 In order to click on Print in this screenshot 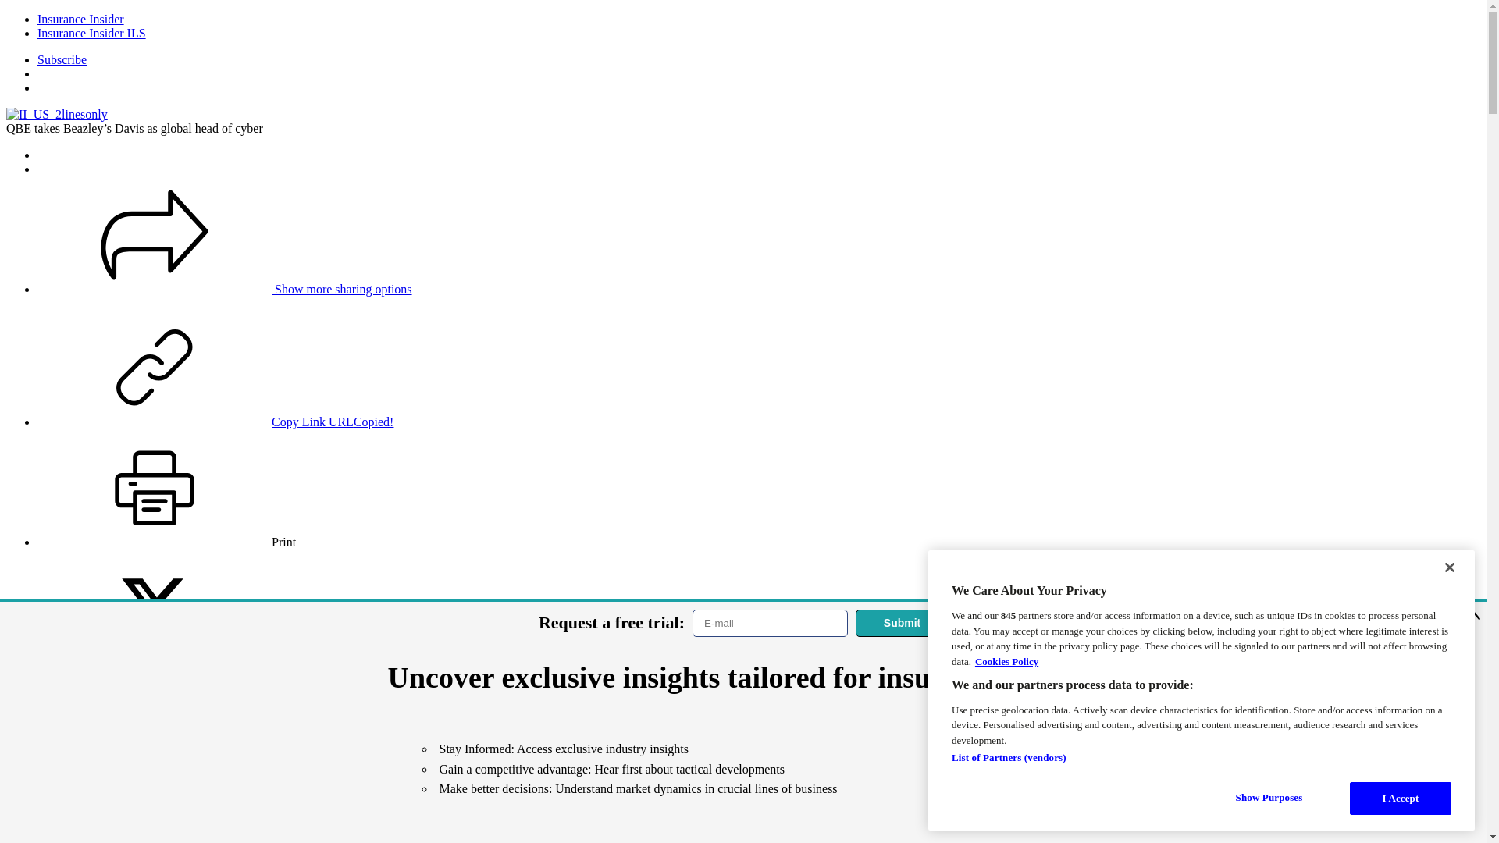, I will do `click(166, 542)`.